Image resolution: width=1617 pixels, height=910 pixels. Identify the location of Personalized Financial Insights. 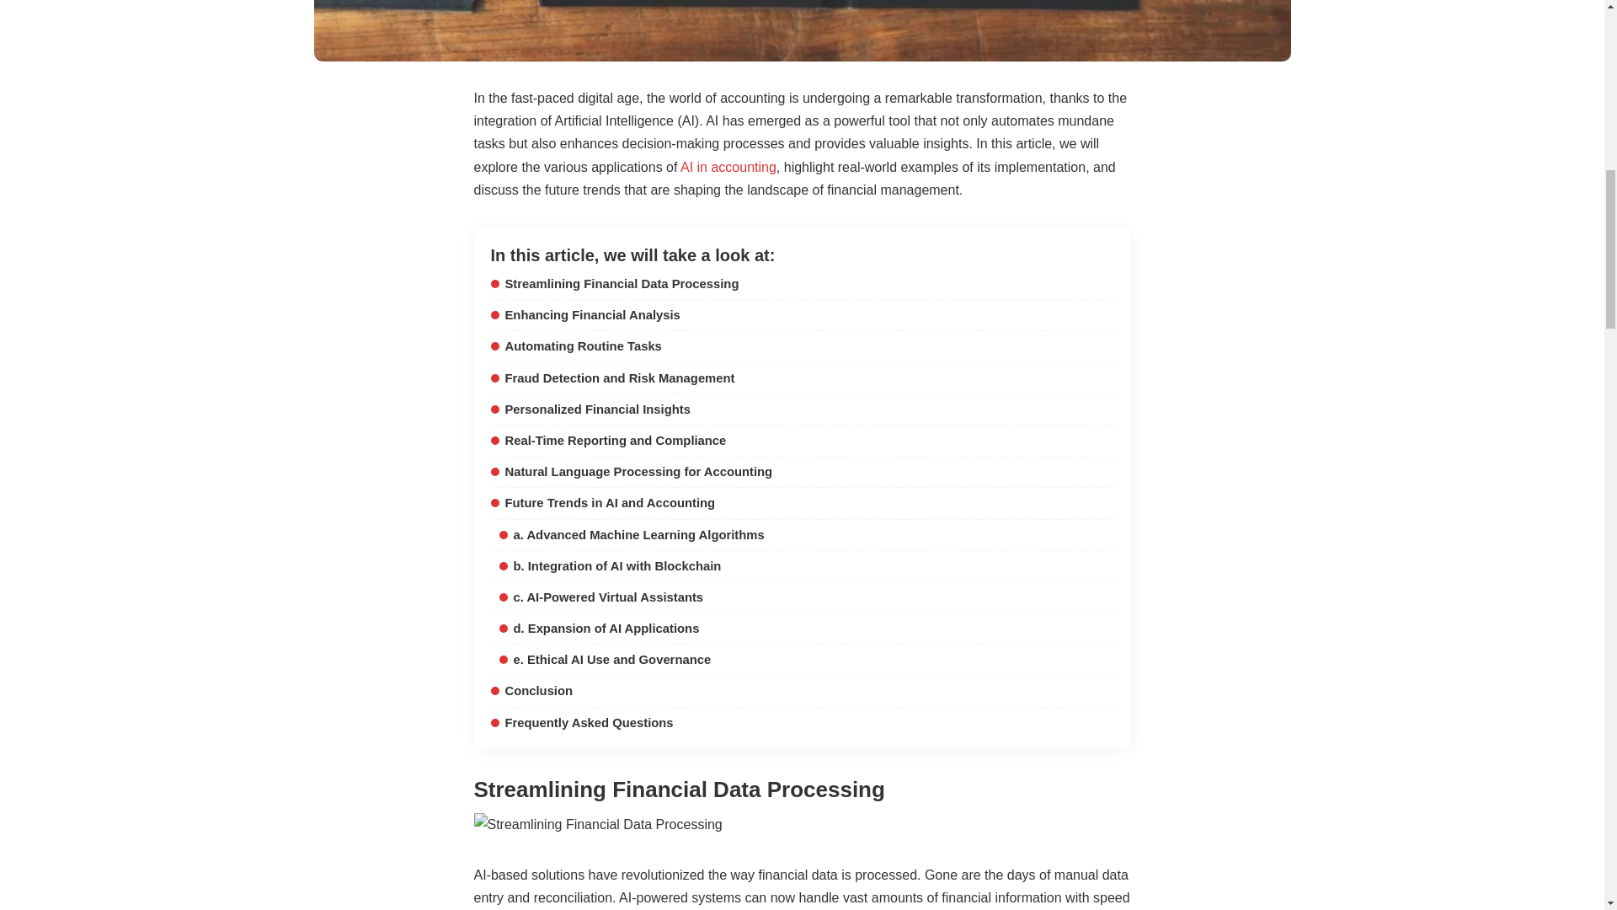
(590, 409).